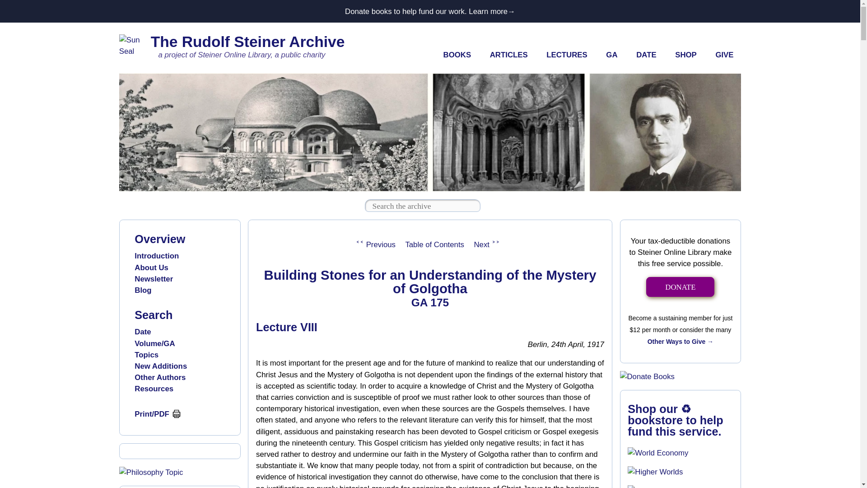 This screenshot has width=867, height=488. I want to click on Resources, so click(154, 389).